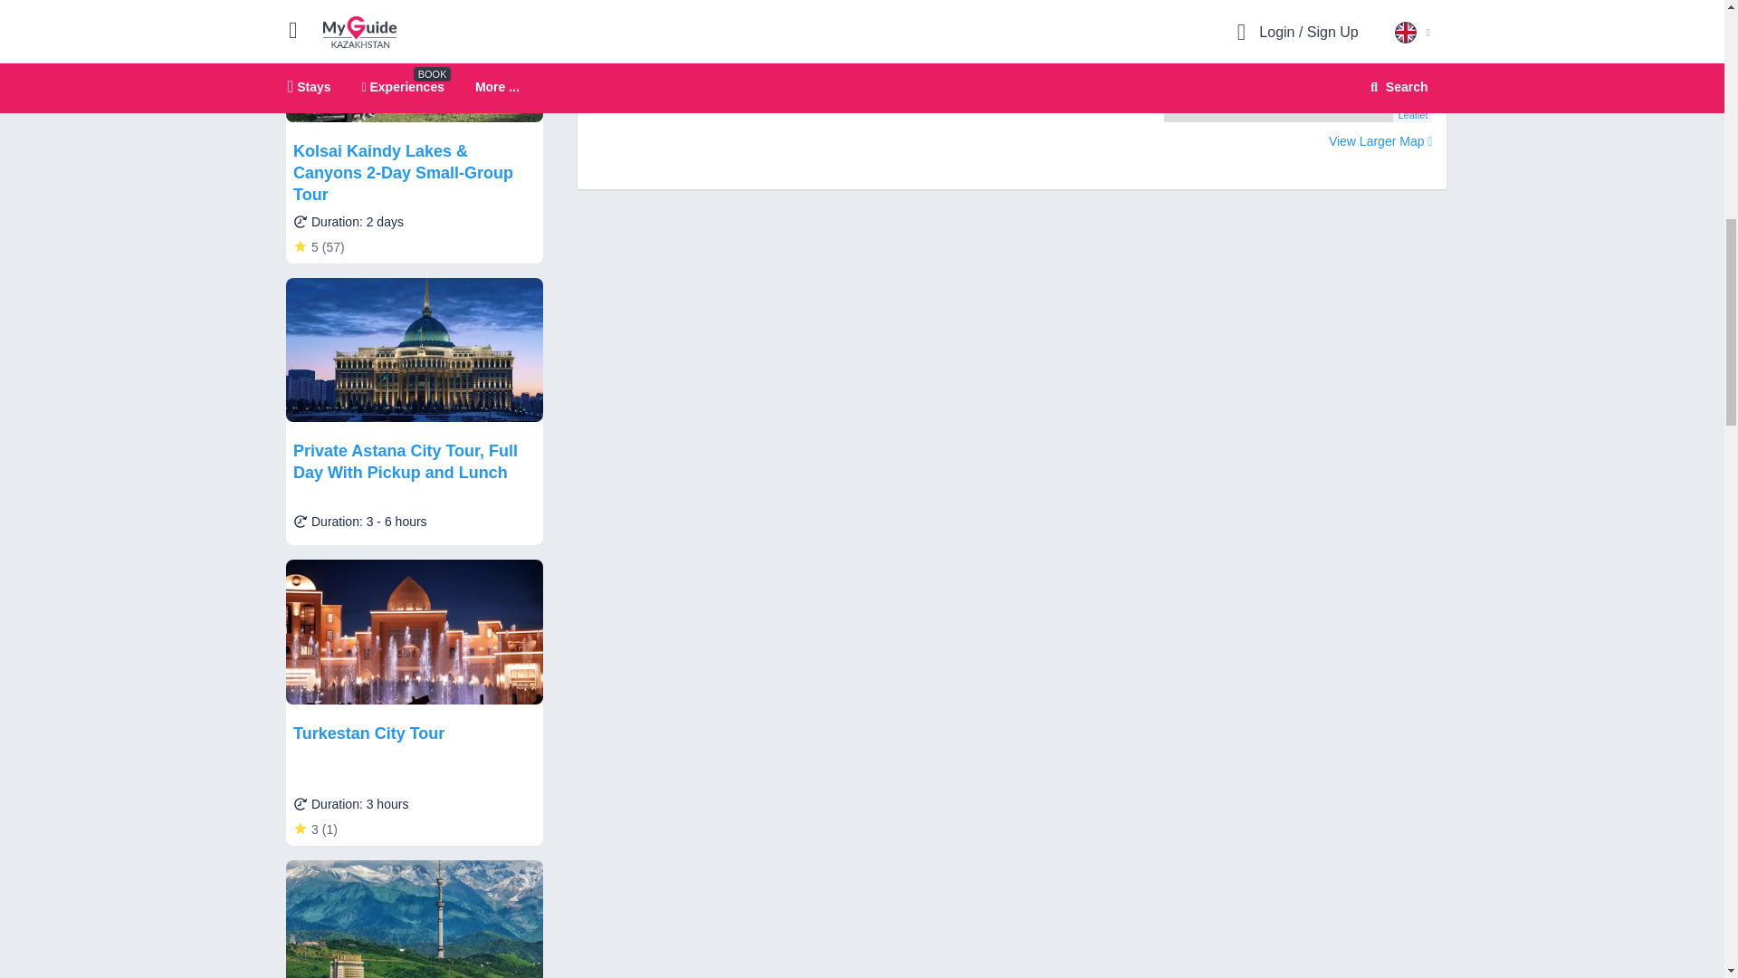  I want to click on A JS library for interactive maps, so click(1412, 114).